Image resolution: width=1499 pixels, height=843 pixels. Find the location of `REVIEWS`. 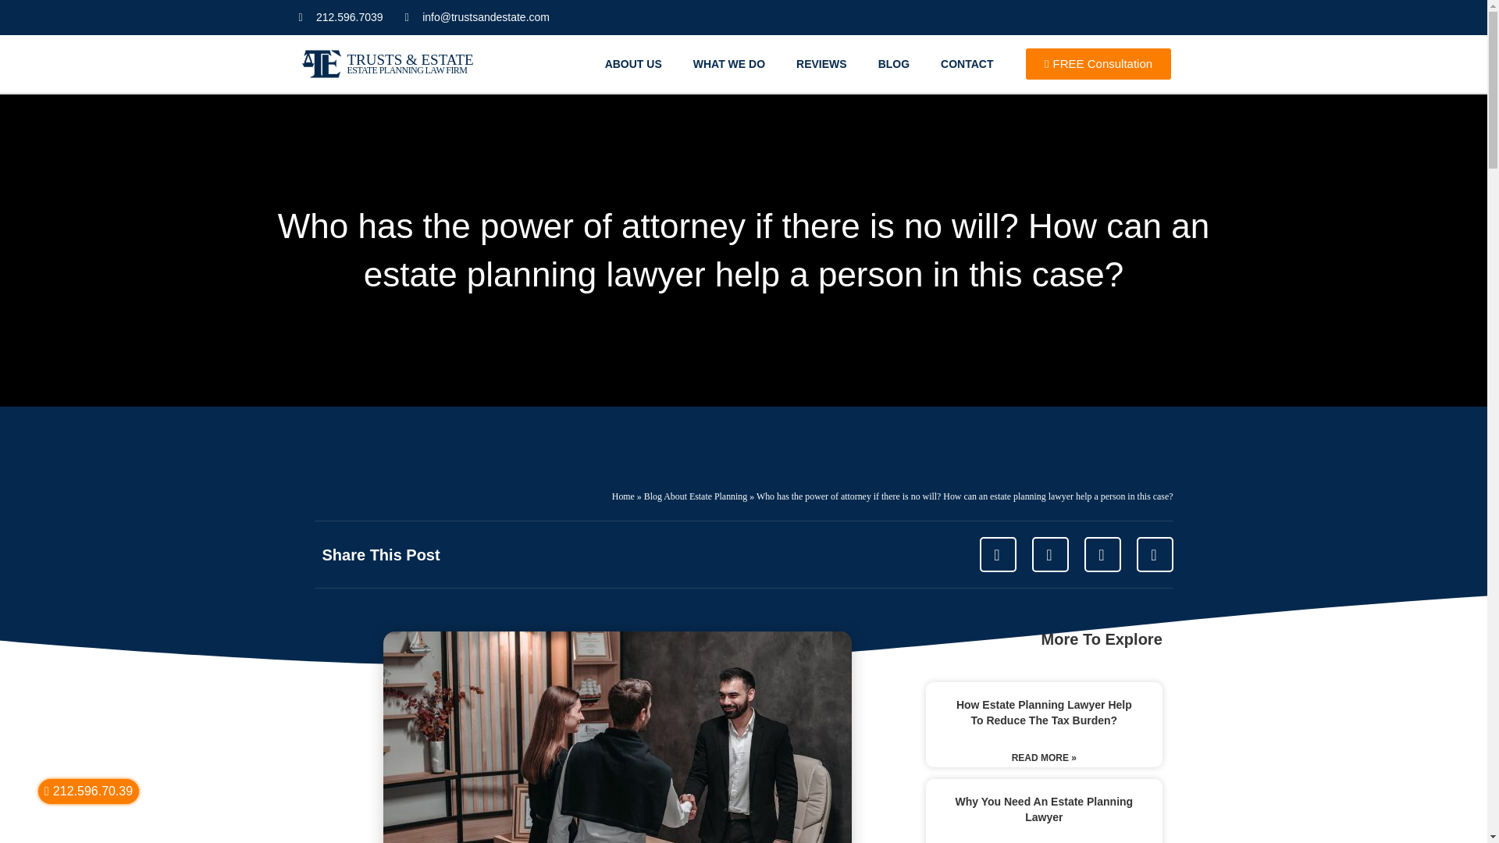

REVIEWS is located at coordinates (821, 64).